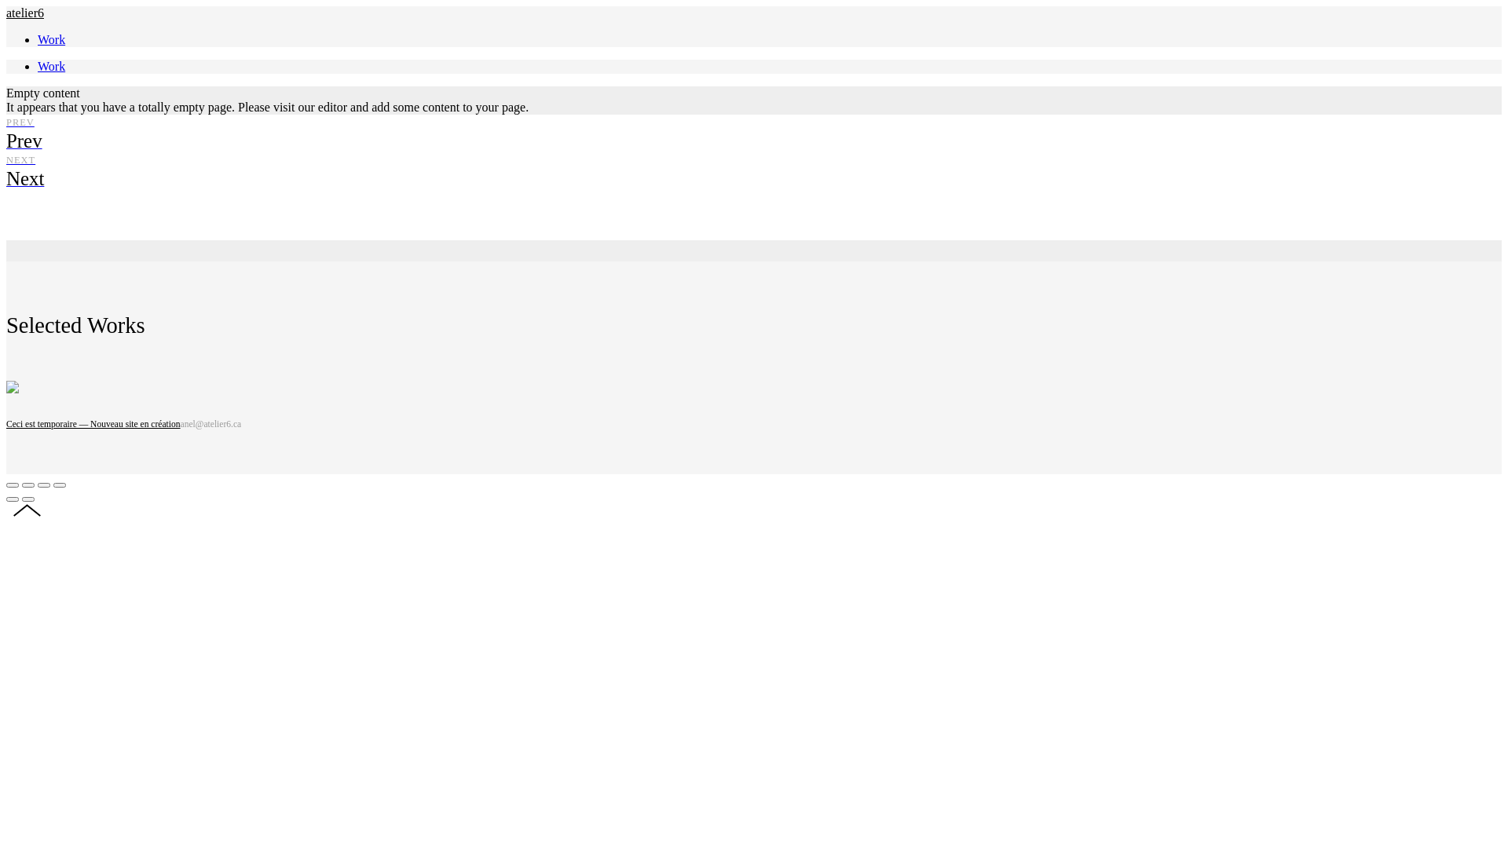  What do you see at coordinates (25, 13) in the screenshot?
I see `atelier6` at bounding box center [25, 13].